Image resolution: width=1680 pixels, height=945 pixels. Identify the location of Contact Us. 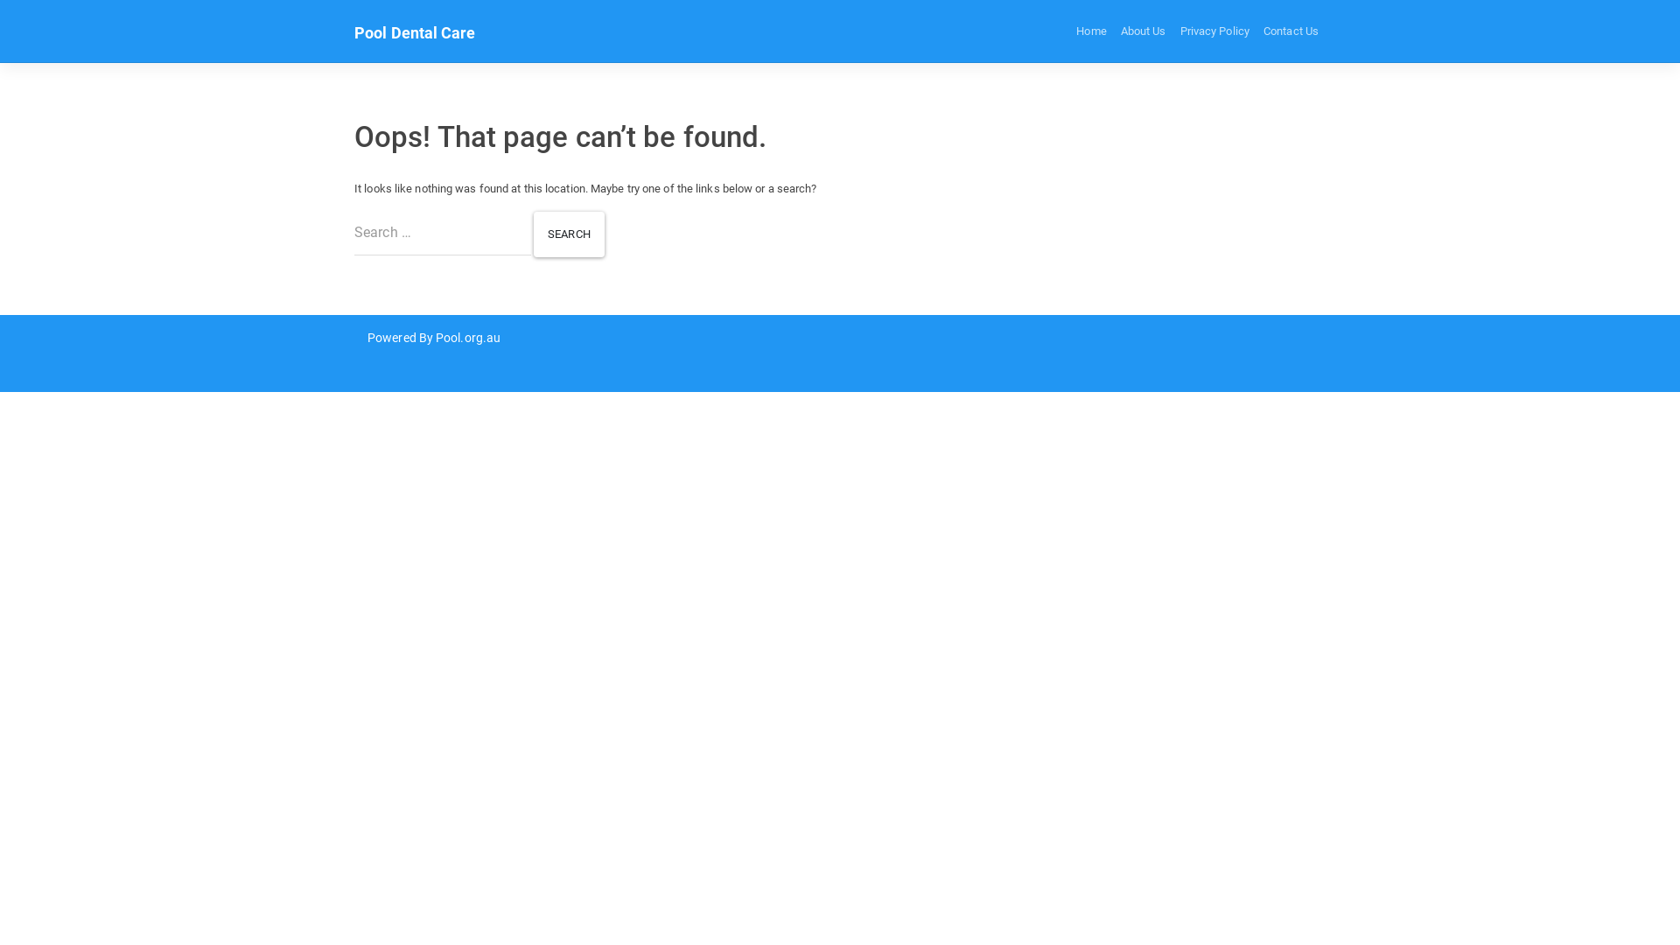
(1291, 31).